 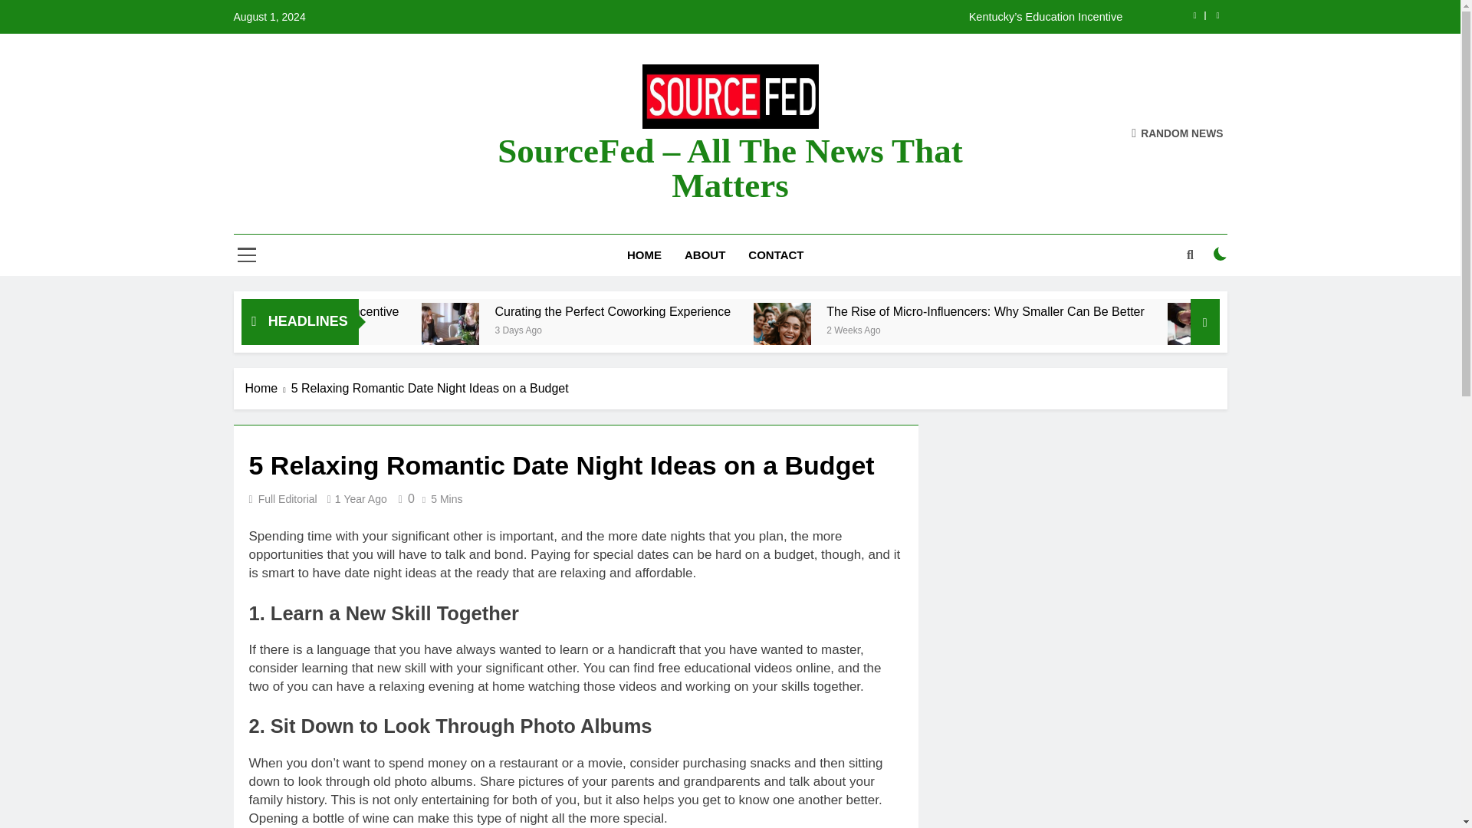 I want to click on The Rise of Micro-Influencers: Why Smaller Can Be Better, so click(x=1112, y=311).